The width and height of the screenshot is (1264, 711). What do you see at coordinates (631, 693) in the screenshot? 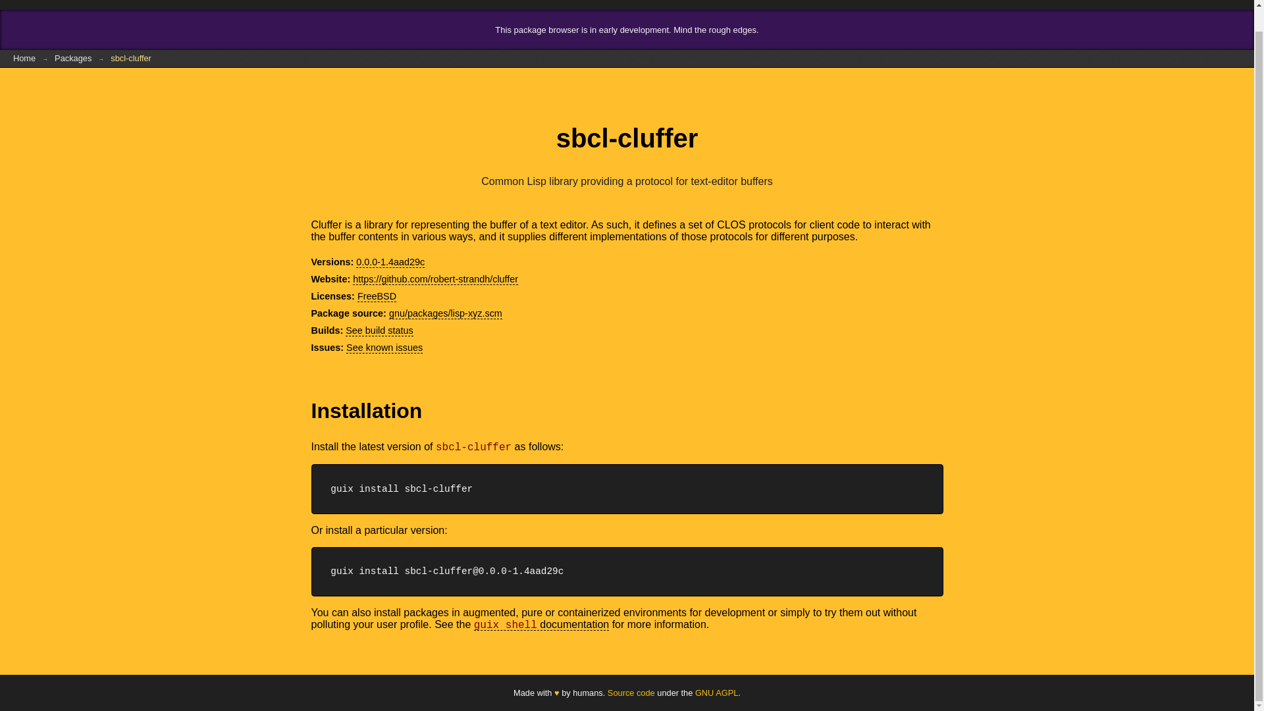
I see `Source code` at bounding box center [631, 693].